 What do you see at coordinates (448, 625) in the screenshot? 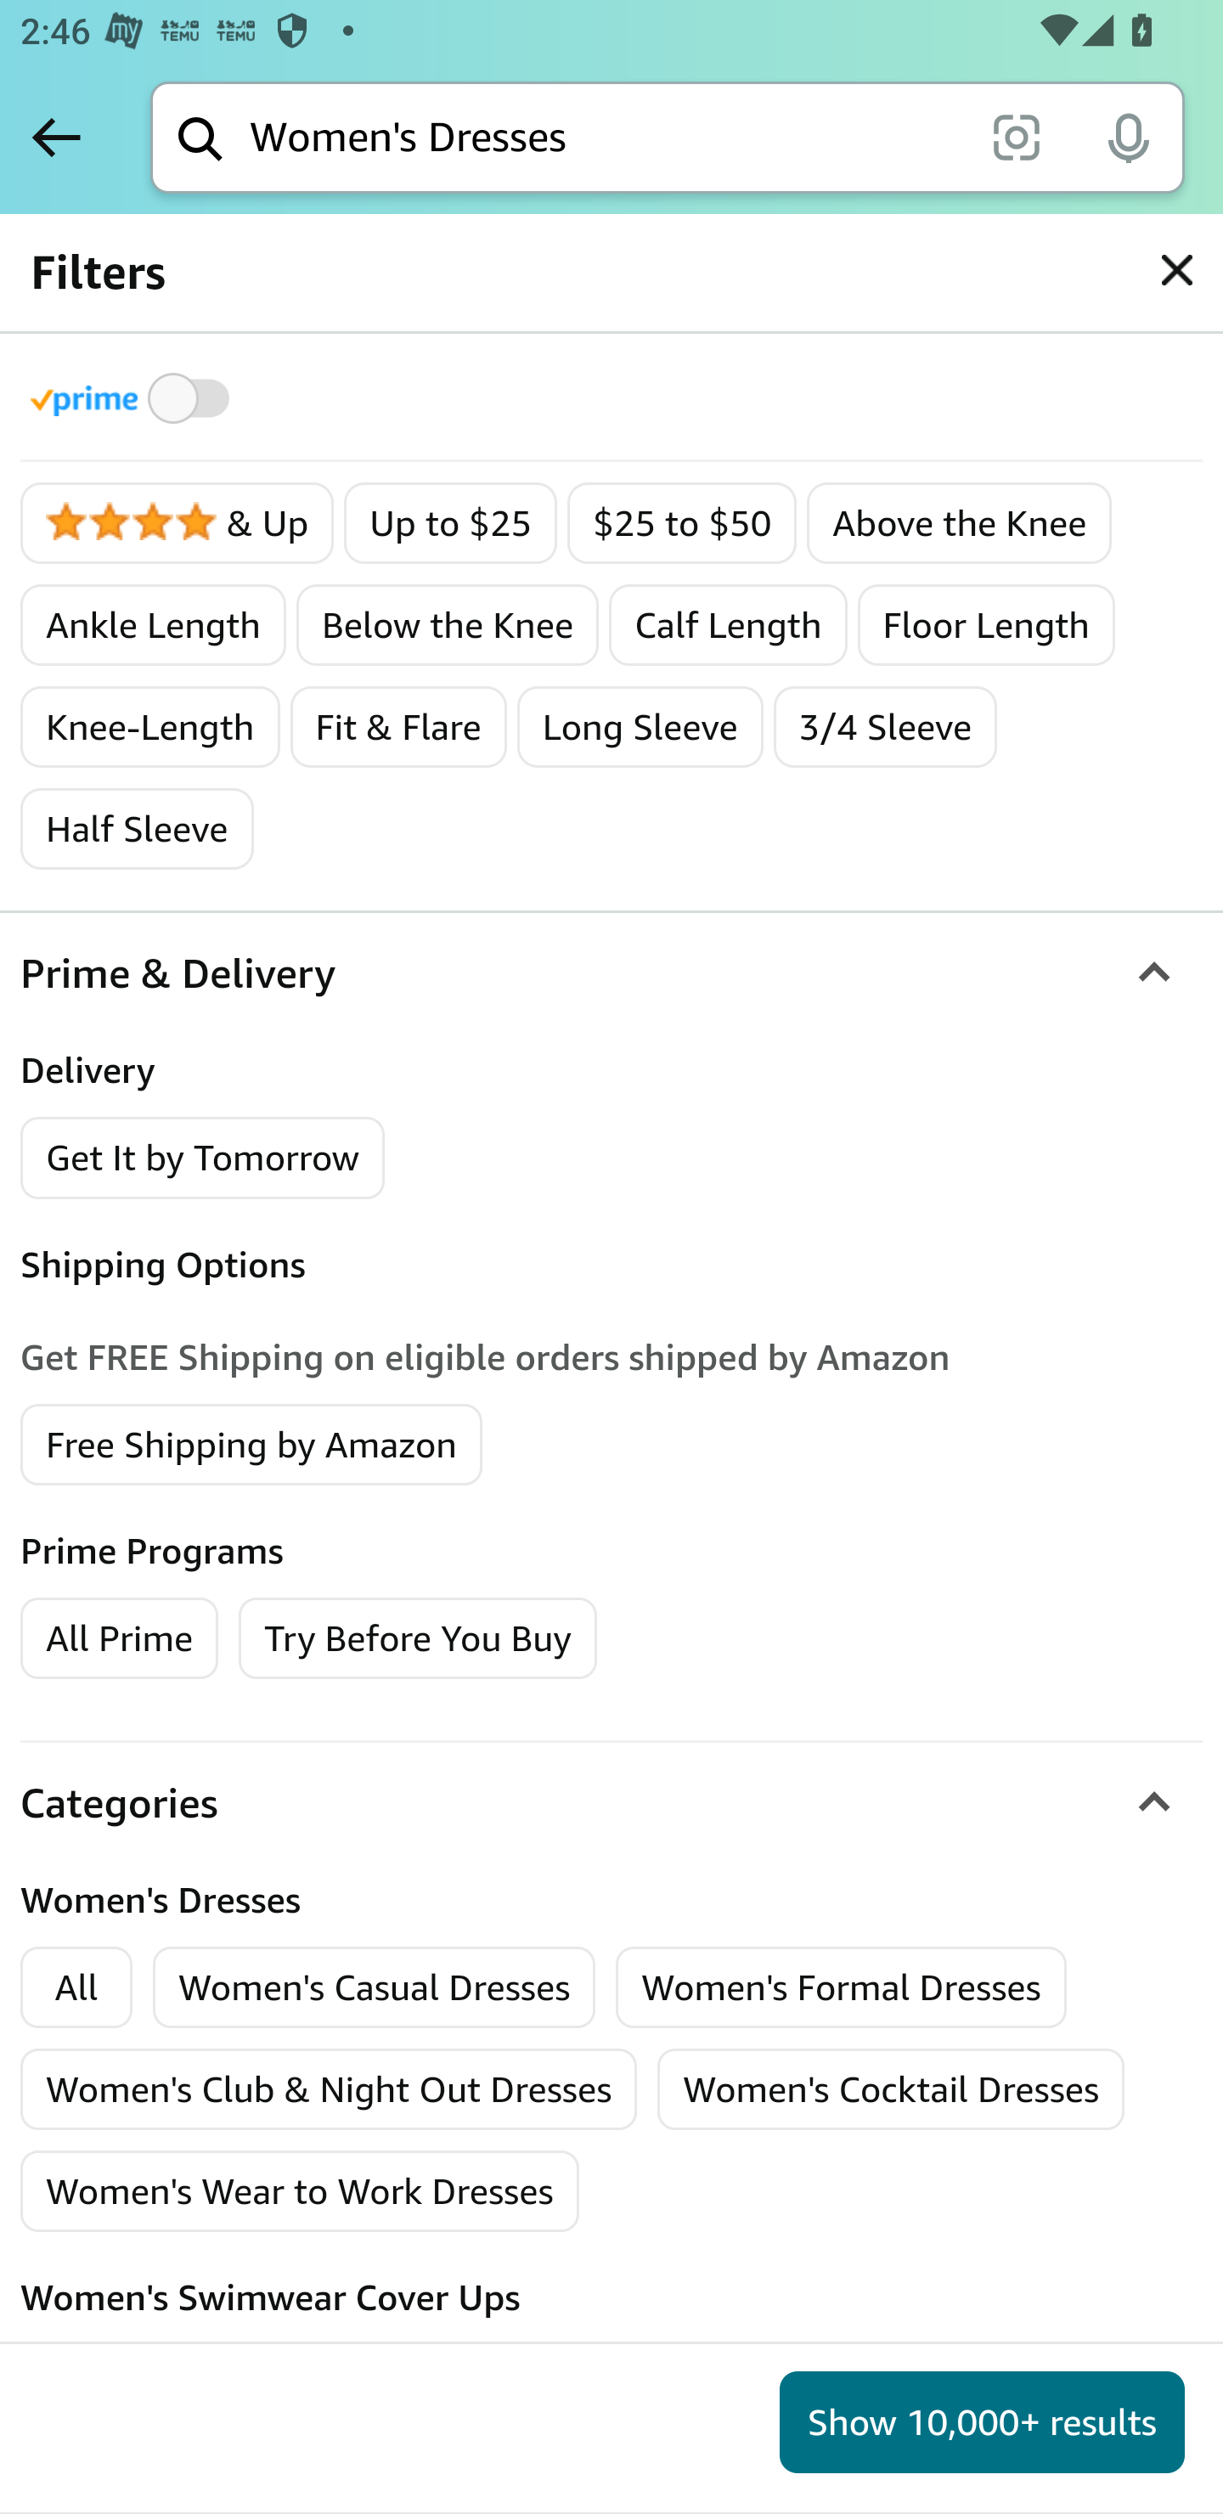
I see `Below the Knee` at bounding box center [448, 625].